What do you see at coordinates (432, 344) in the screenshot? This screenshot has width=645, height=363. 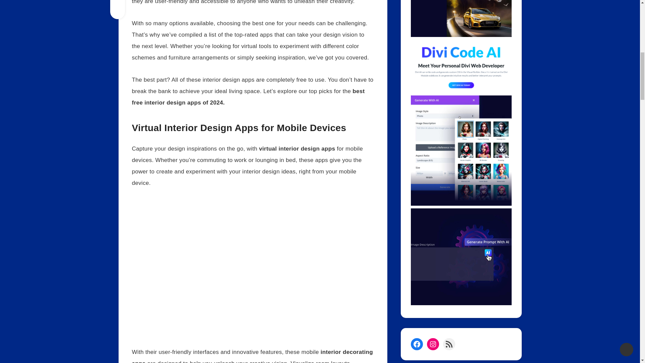 I see `Instagram` at bounding box center [432, 344].